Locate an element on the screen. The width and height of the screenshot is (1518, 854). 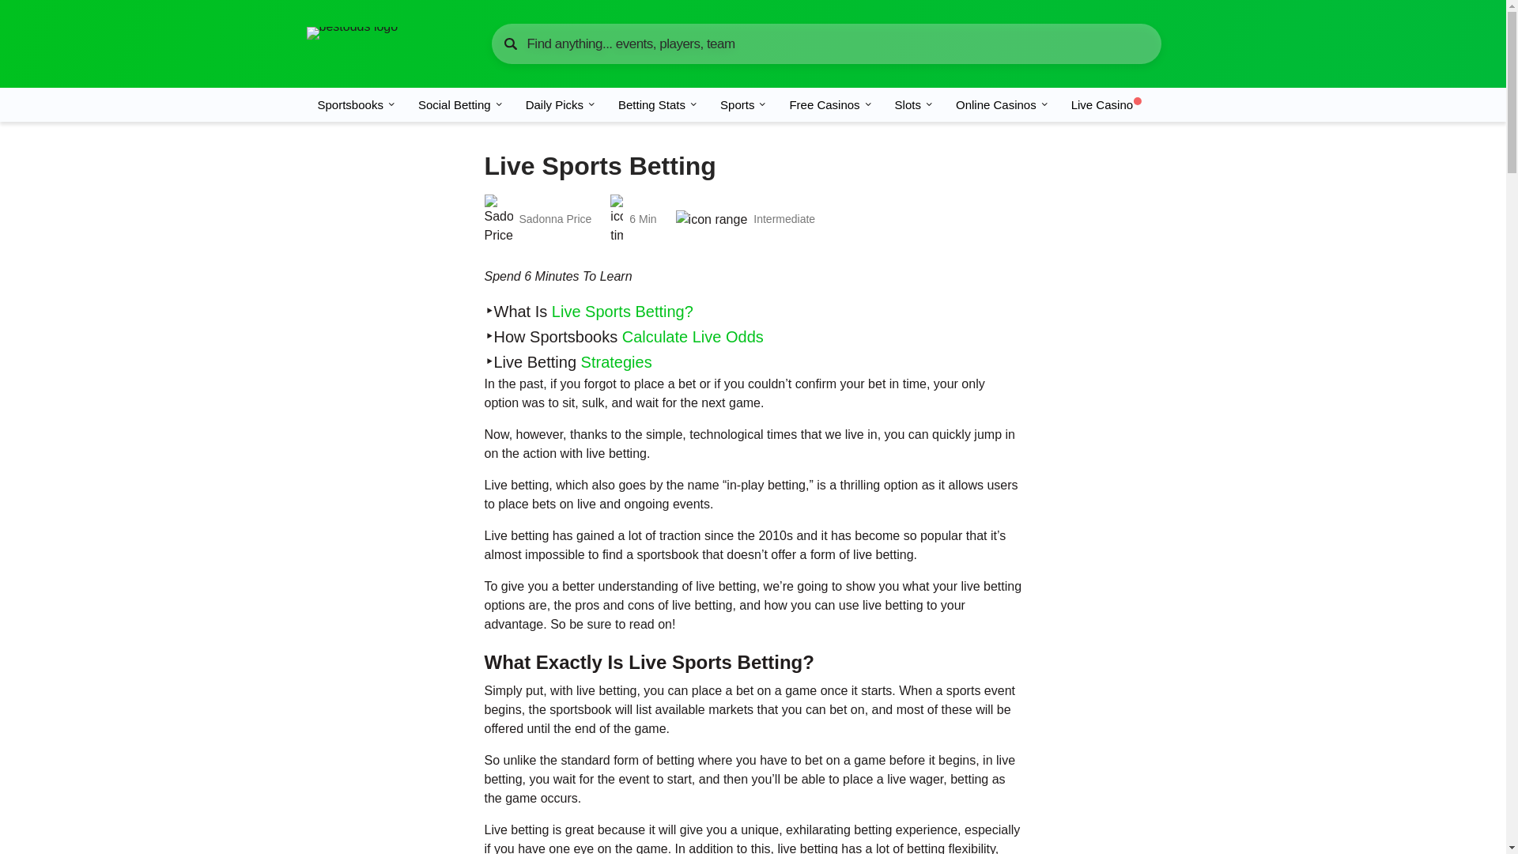
Betting Stats is located at coordinates (658, 104).